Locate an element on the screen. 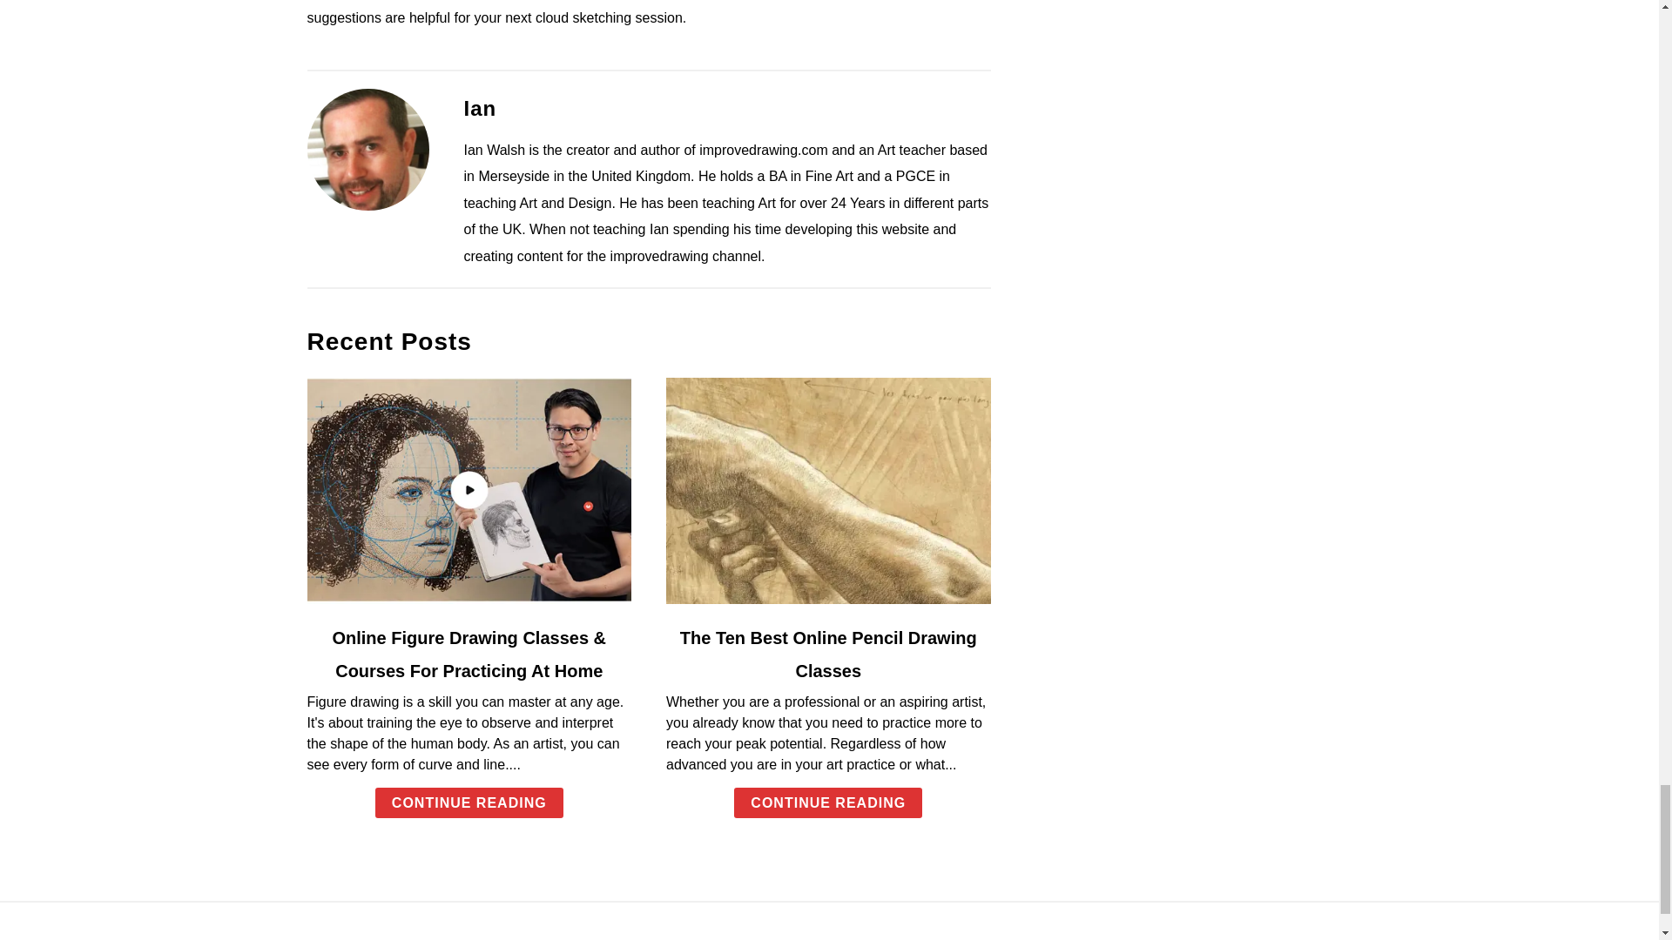 Image resolution: width=1672 pixels, height=940 pixels. The Ten Best Online Pencil Drawing Classes is located at coordinates (828, 655).